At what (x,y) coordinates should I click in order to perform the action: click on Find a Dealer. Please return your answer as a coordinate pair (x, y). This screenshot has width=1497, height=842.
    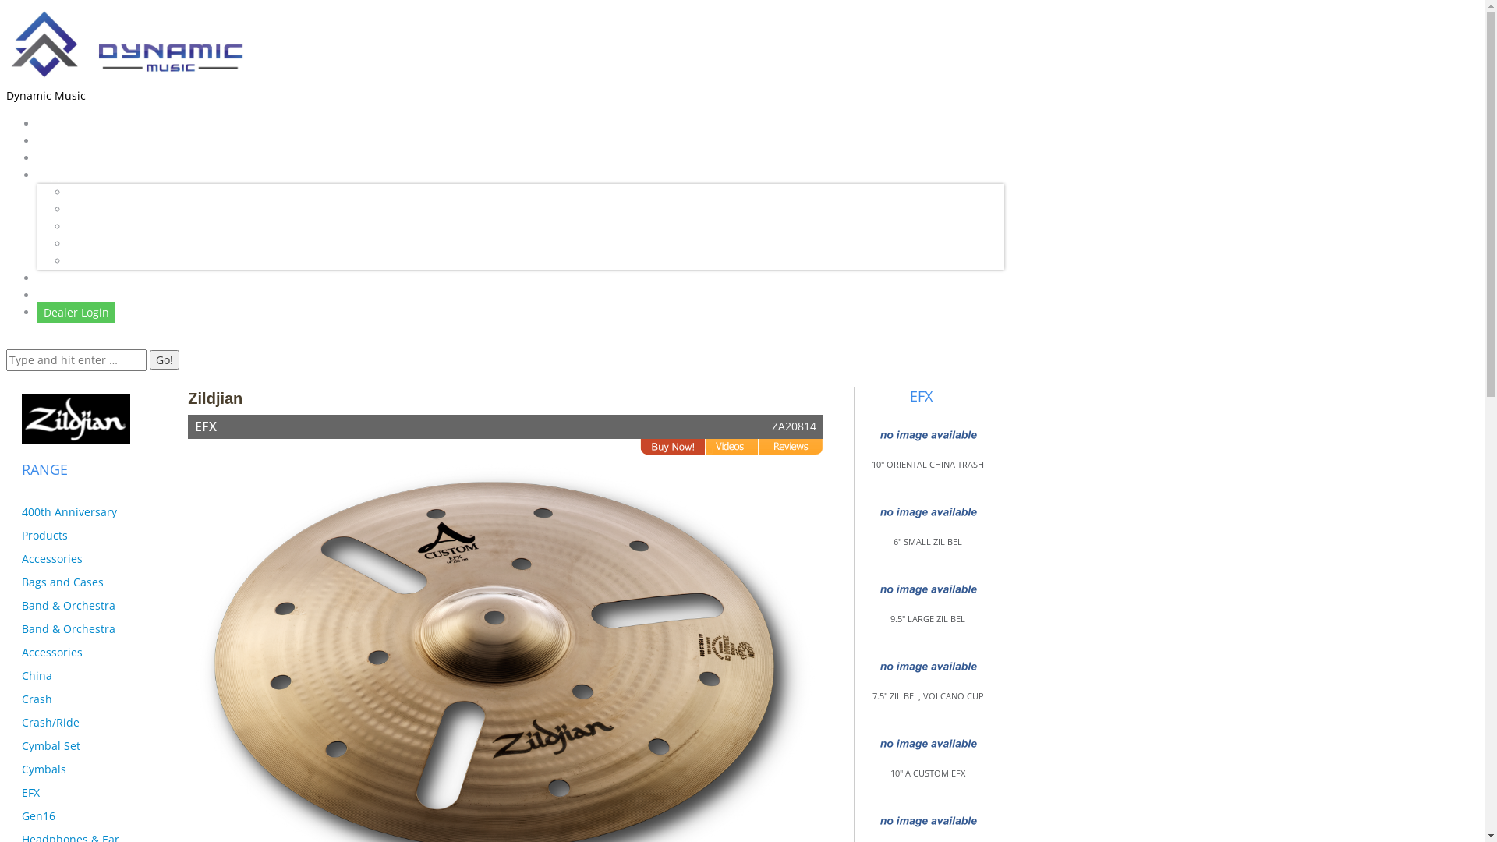
    Looking at the image, I should click on (72, 157).